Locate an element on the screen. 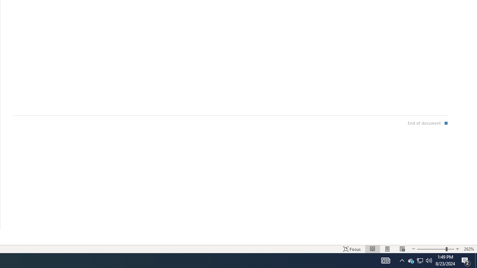  Decrease Text Size is located at coordinates (413, 249).